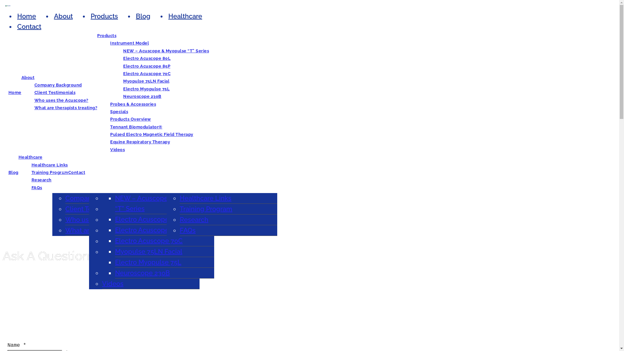 The image size is (624, 351). I want to click on Electro Acuscope 70C, so click(147, 73).